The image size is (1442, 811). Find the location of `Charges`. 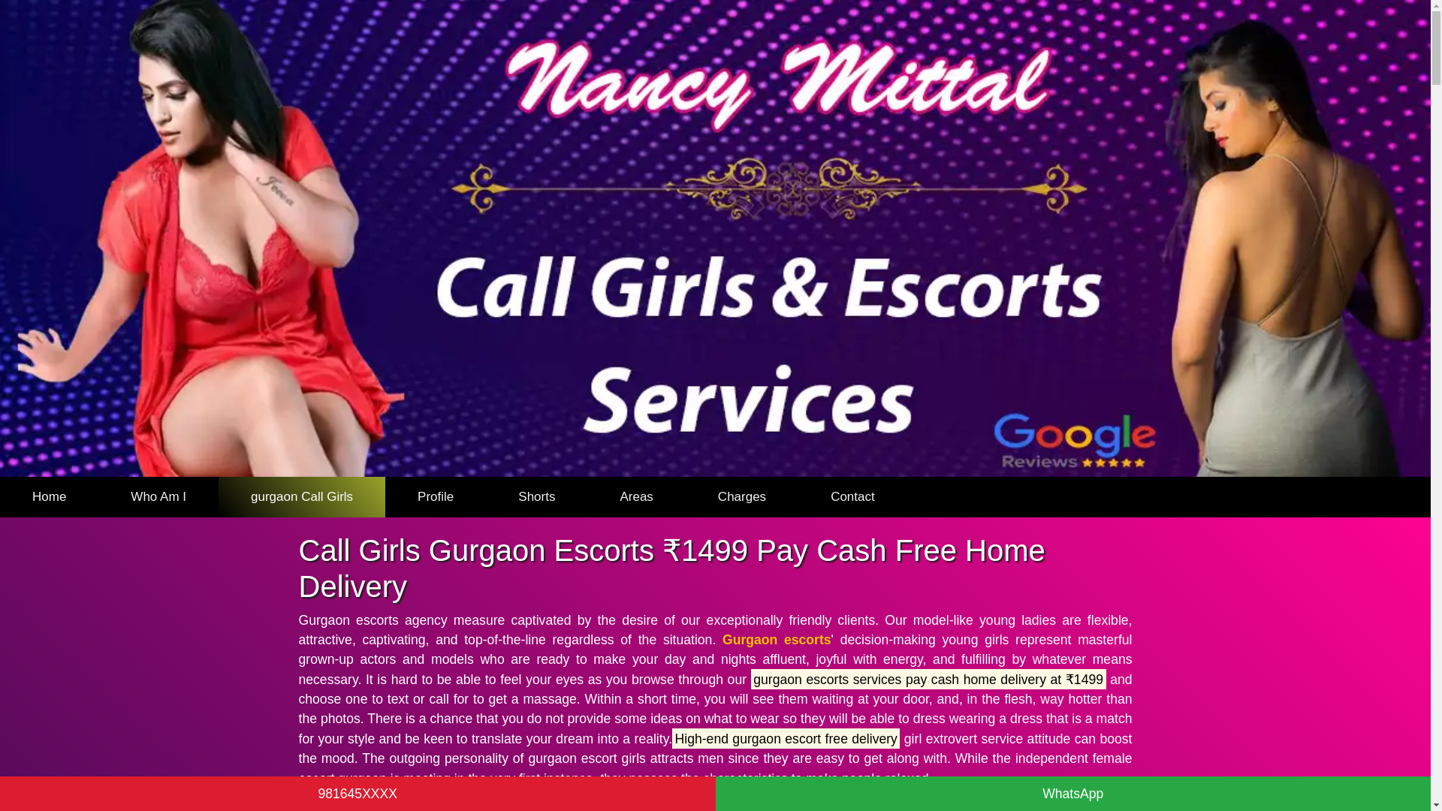

Charges is located at coordinates (742, 497).